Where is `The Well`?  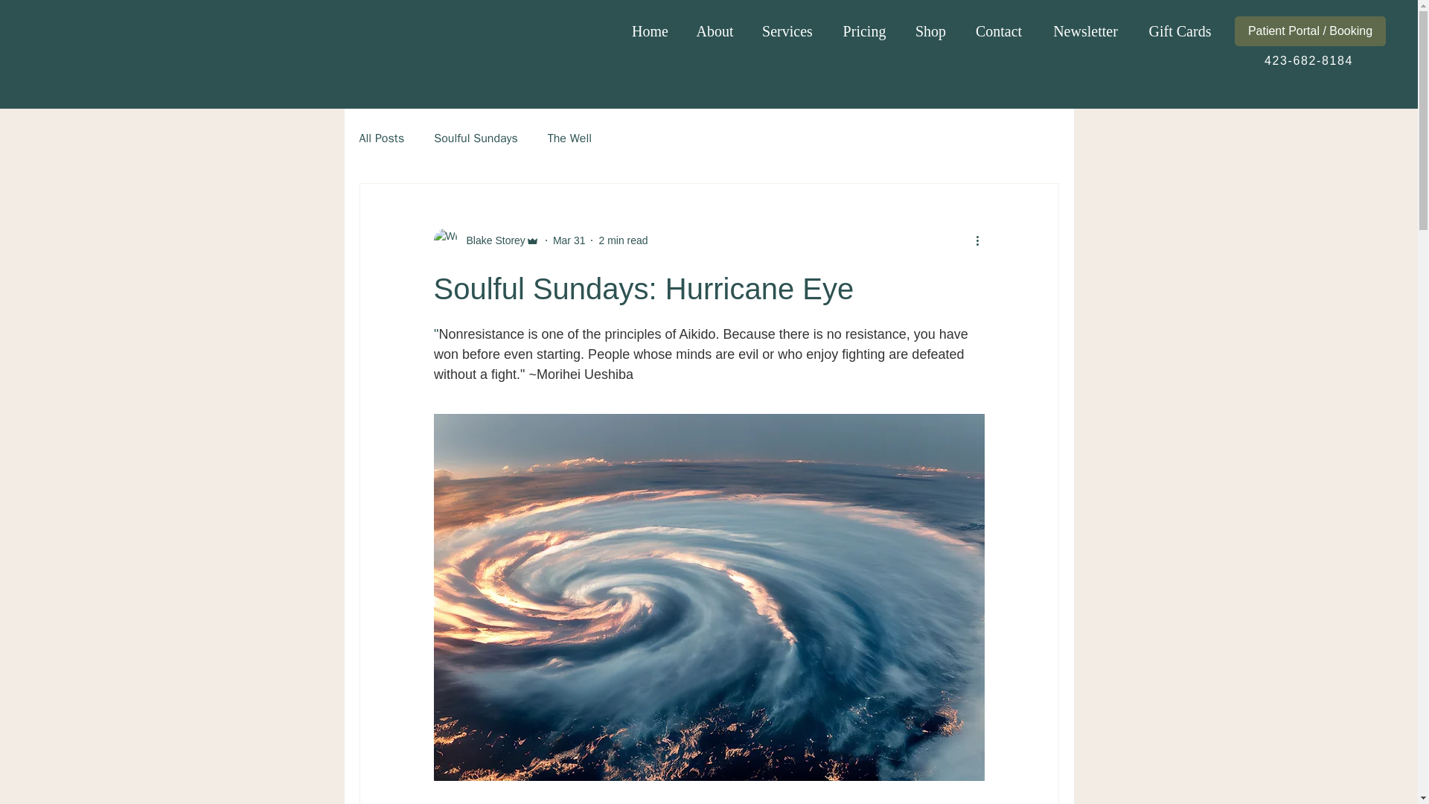 The Well is located at coordinates (569, 138).